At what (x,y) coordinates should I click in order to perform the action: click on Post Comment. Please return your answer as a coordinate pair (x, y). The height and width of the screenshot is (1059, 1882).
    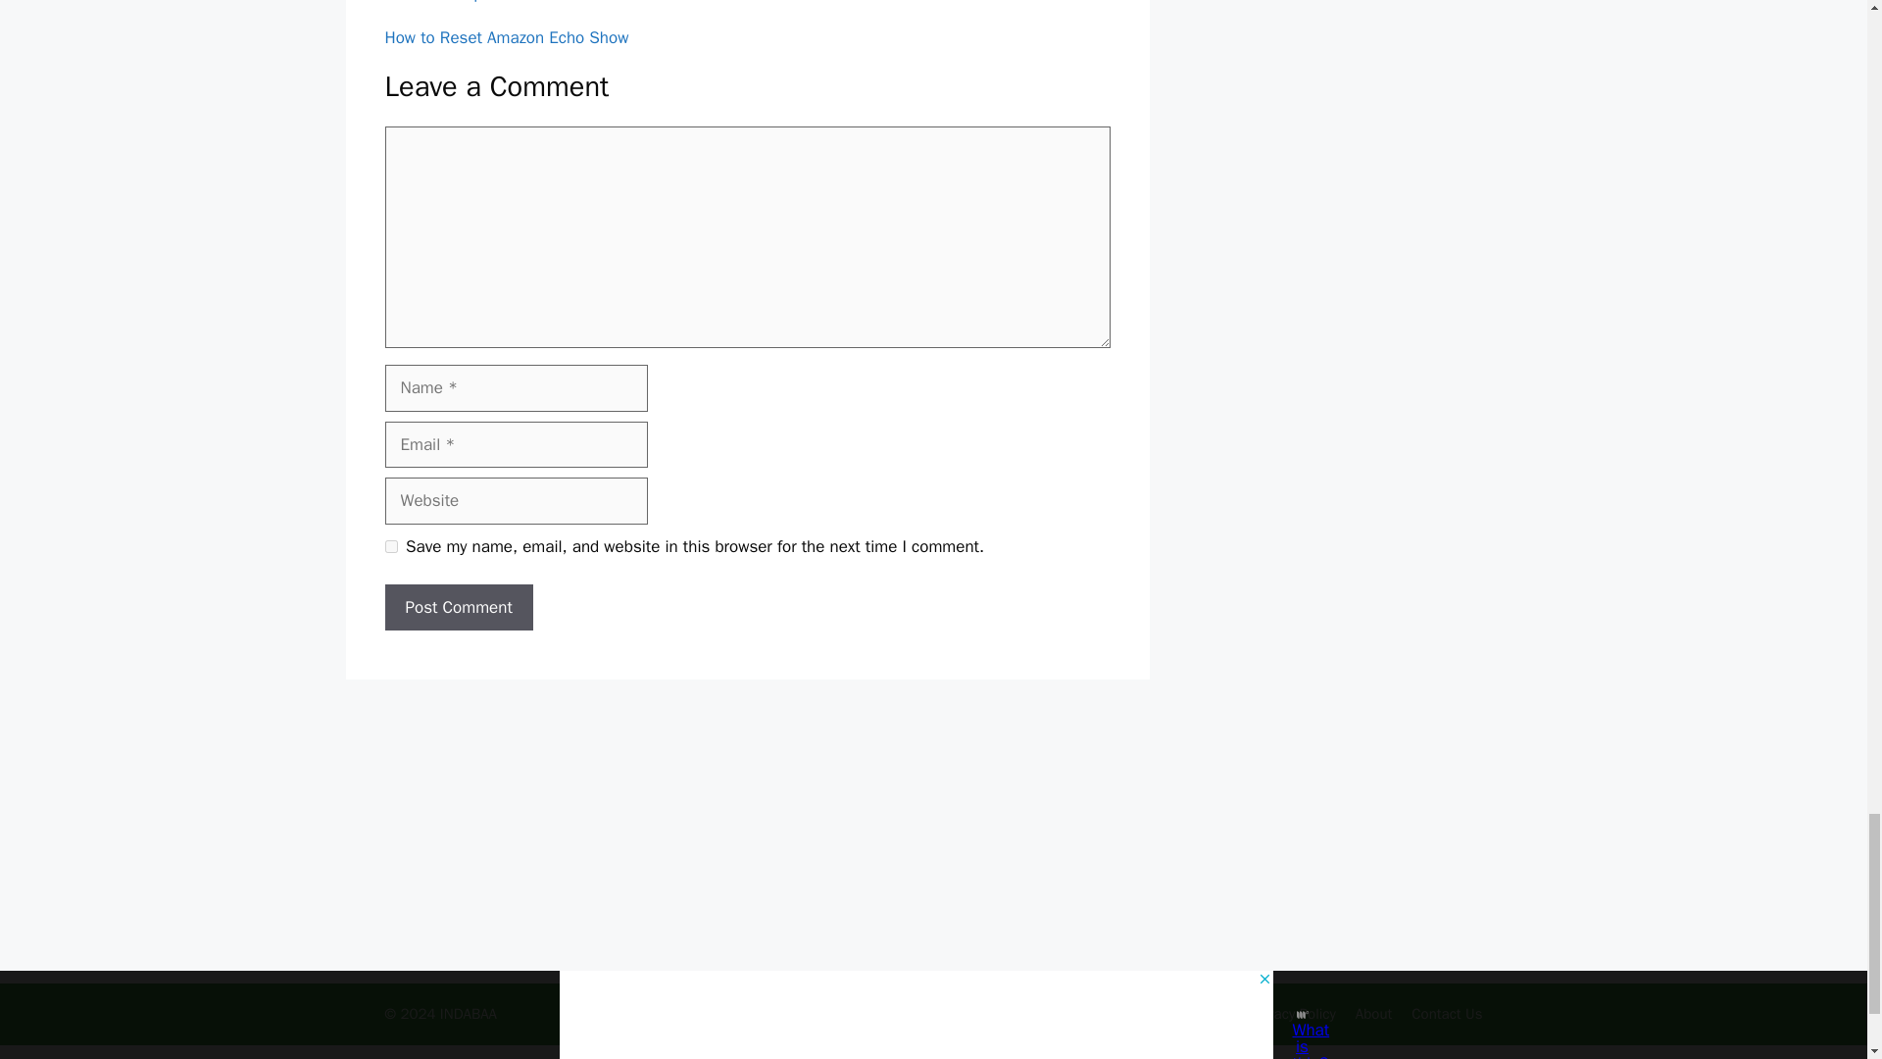
    Looking at the image, I should click on (458, 608).